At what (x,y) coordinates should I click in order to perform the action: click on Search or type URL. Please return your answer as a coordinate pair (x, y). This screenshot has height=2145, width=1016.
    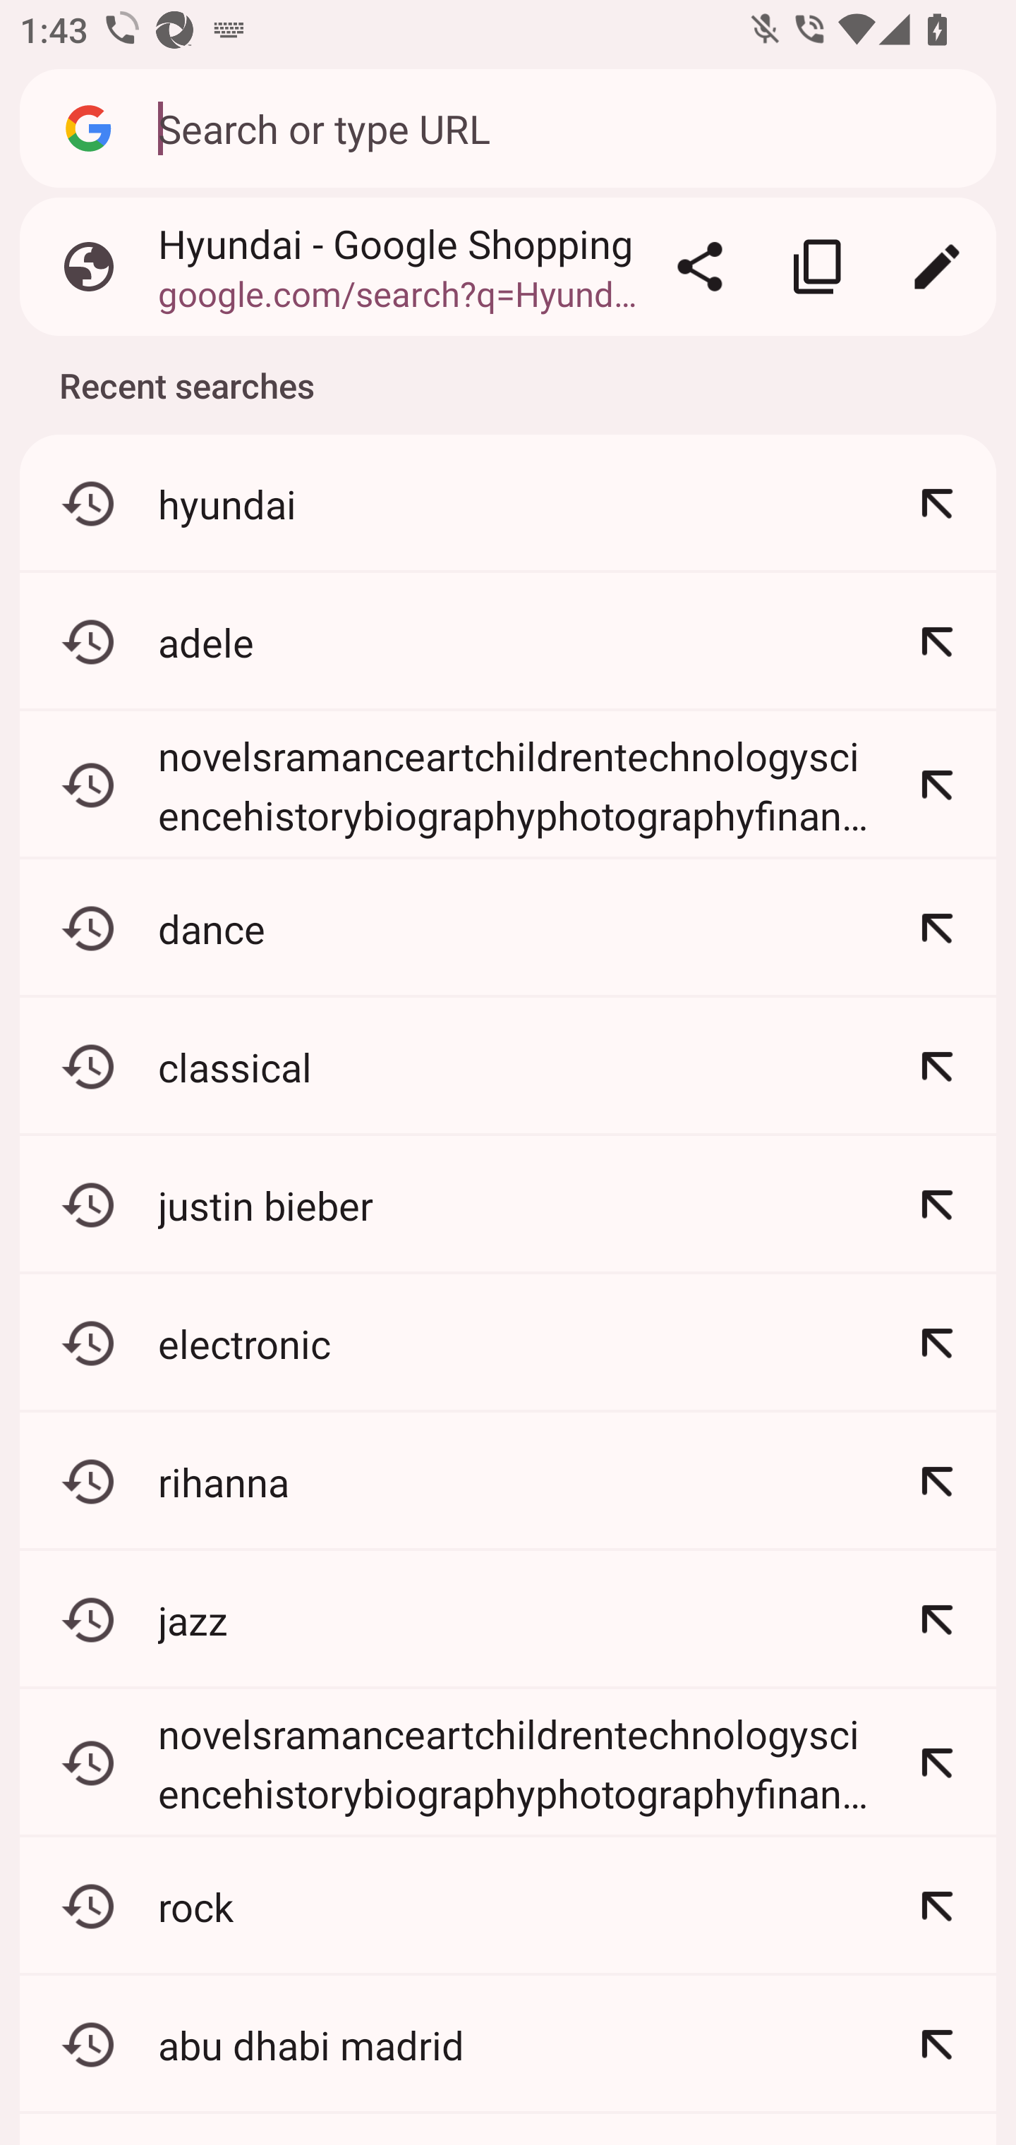
    Looking at the image, I should click on (562, 127).